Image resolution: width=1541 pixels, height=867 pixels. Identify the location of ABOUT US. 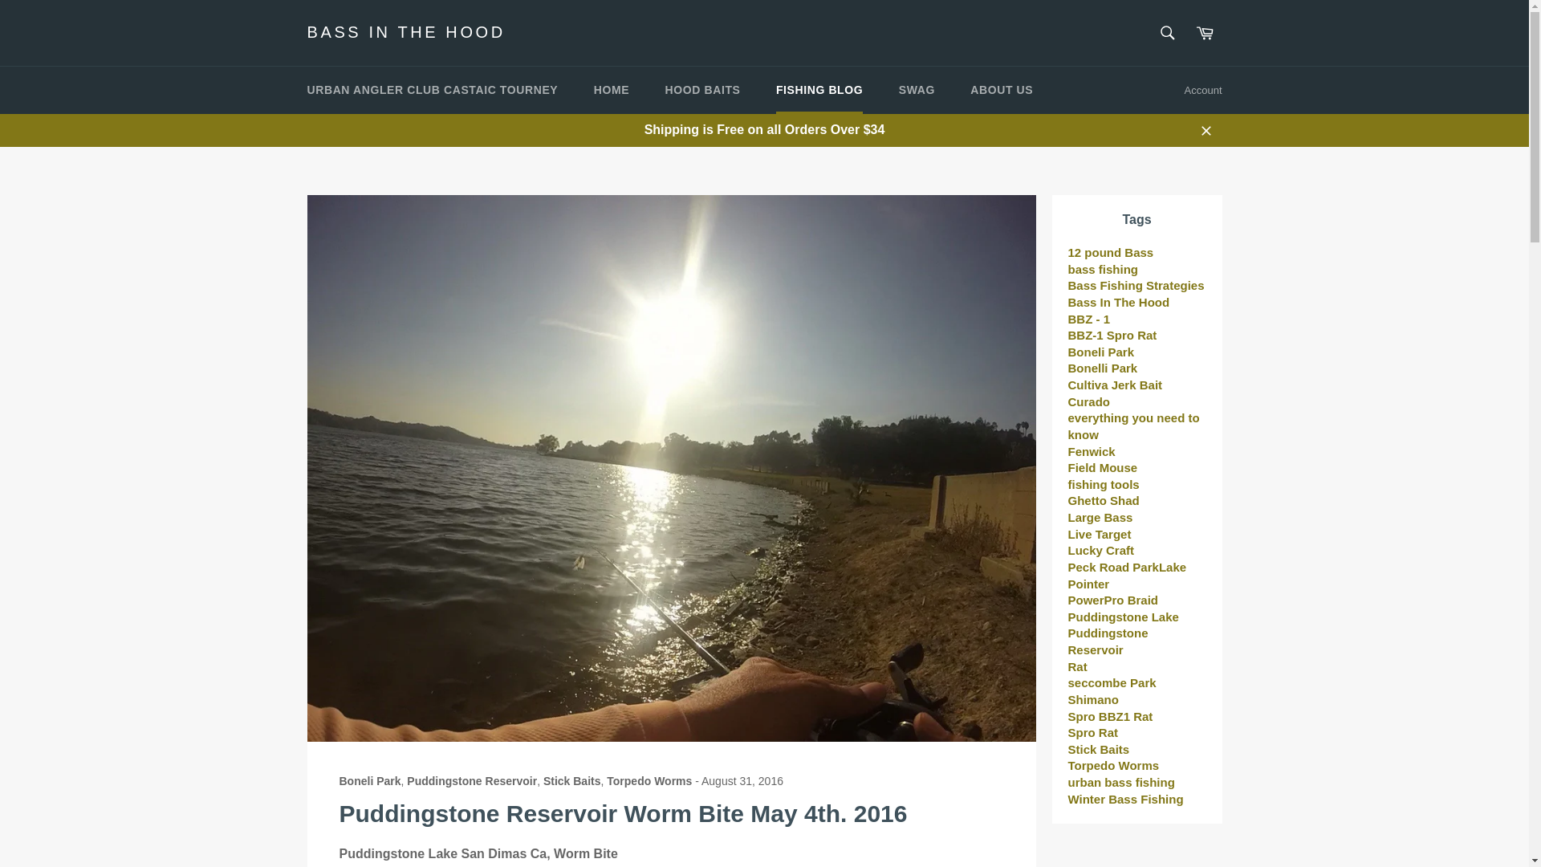
(1002, 90).